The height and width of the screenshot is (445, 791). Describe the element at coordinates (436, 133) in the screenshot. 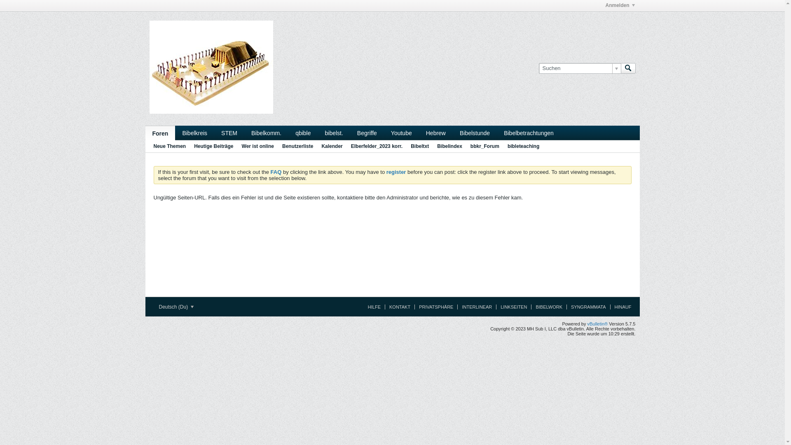

I see `Hebrew` at that location.